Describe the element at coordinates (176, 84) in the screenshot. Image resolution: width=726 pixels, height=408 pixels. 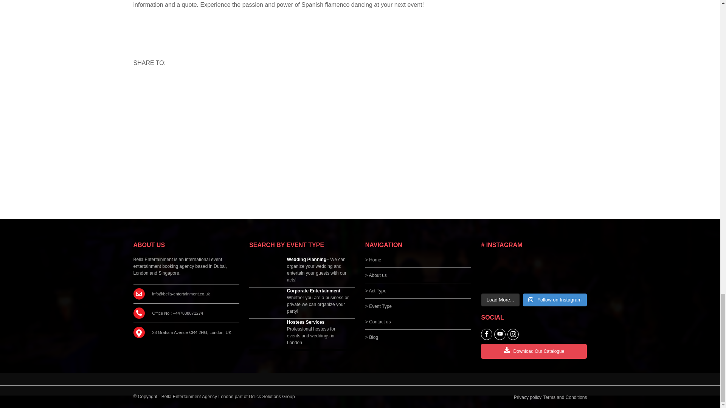
I see `Facebook` at that location.